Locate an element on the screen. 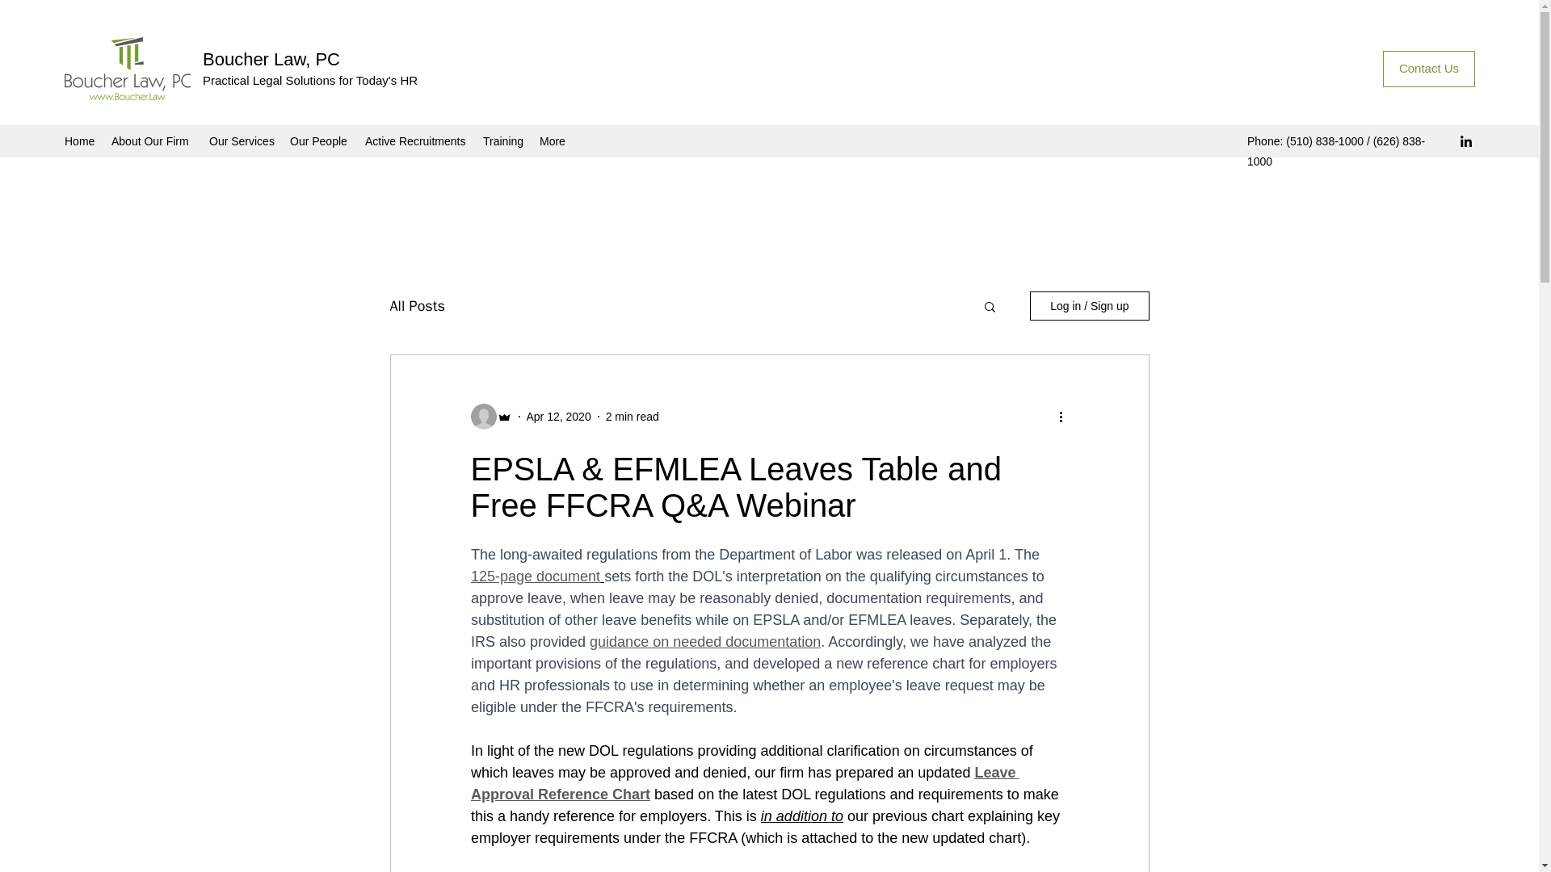  Our Services is located at coordinates (242, 140).